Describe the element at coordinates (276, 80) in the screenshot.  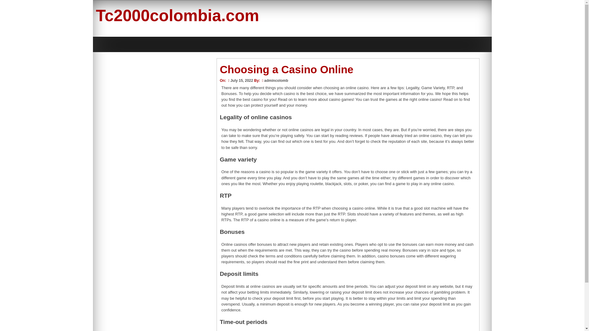
I see `admincolomb` at that location.